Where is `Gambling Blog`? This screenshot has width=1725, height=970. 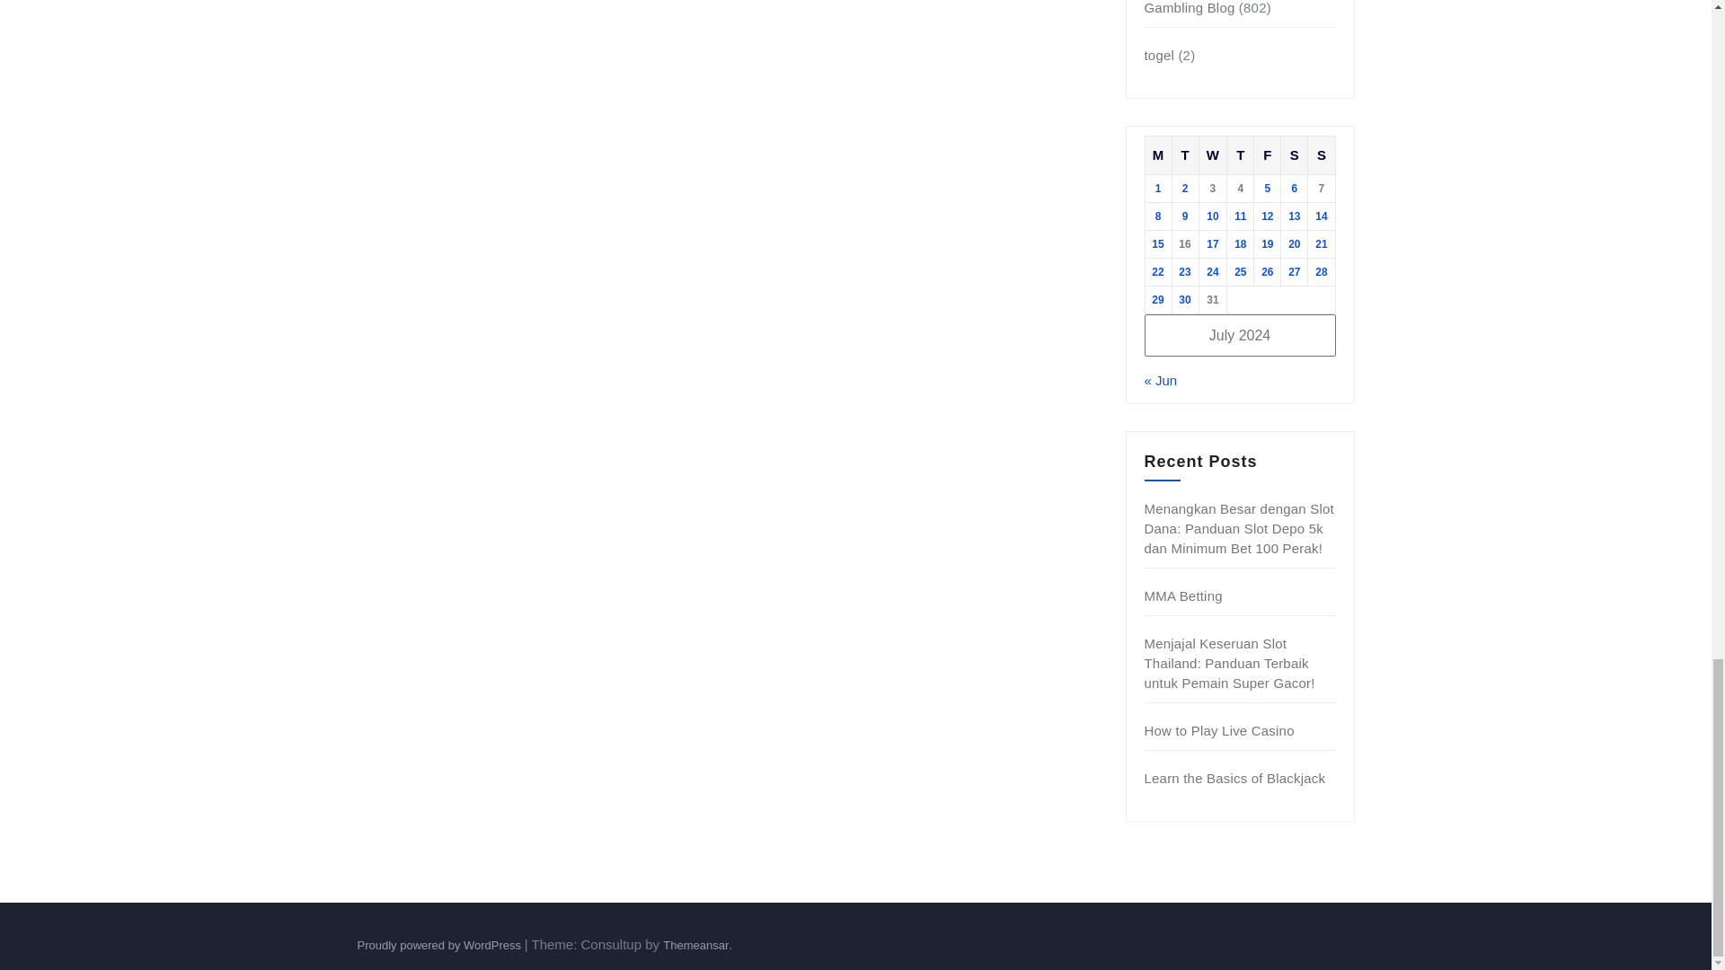
Gambling Blog is located at coordinates (1190, 7).